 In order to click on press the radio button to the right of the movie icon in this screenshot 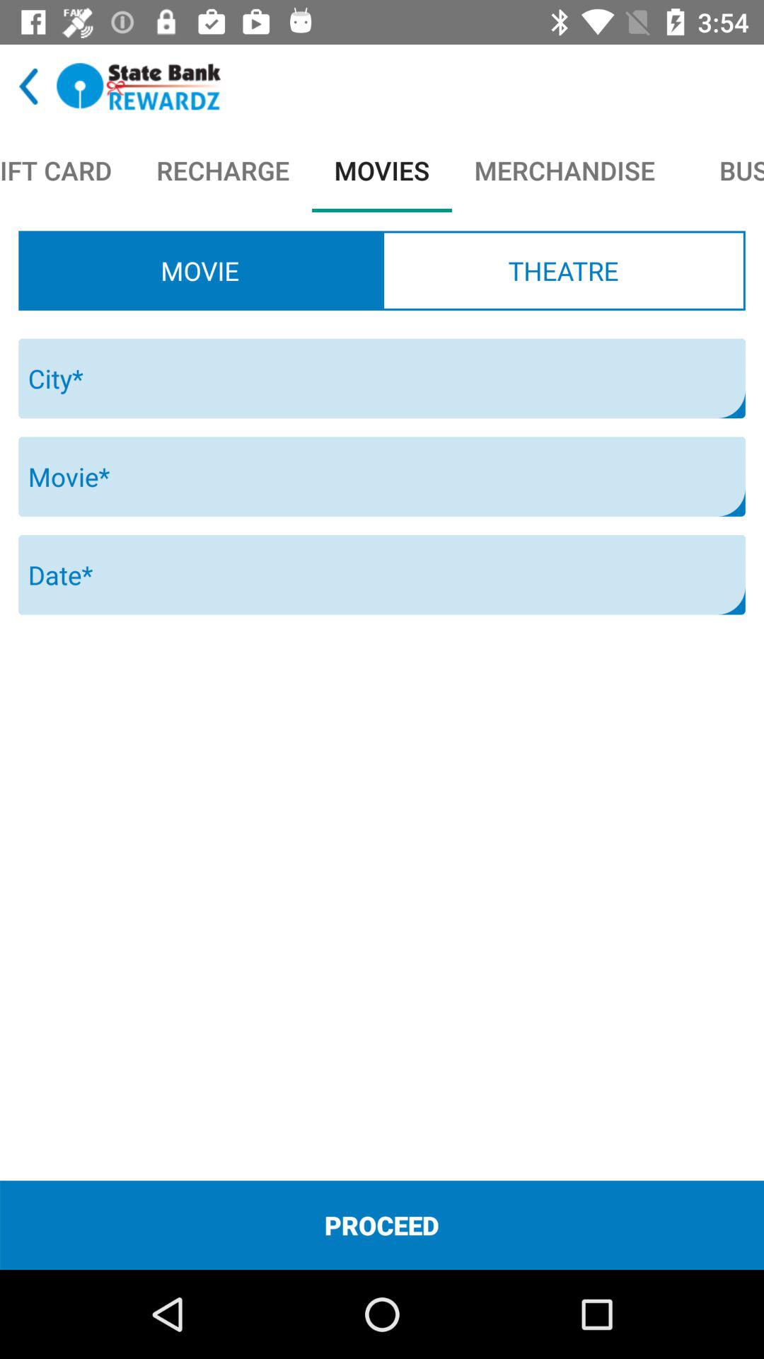, I will do `click(563, 270)`.